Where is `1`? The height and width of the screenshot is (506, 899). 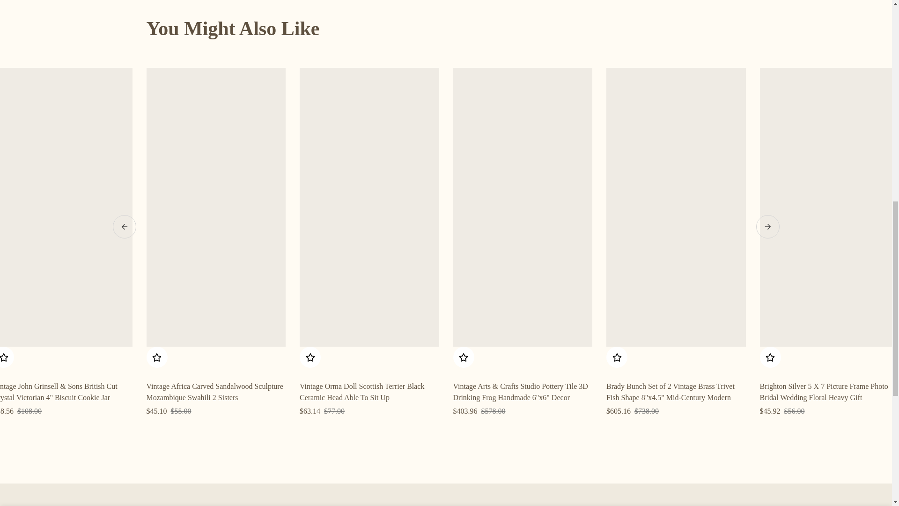
1 is located at coordinates (630, 17).